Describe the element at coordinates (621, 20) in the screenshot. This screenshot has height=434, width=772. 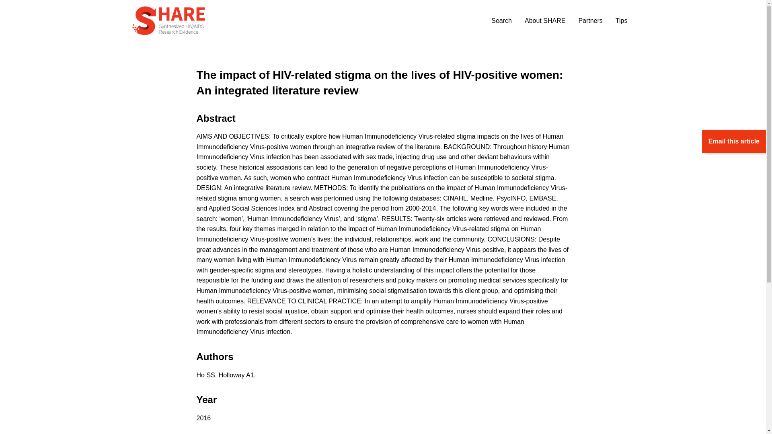
I see `Tips` at that location.